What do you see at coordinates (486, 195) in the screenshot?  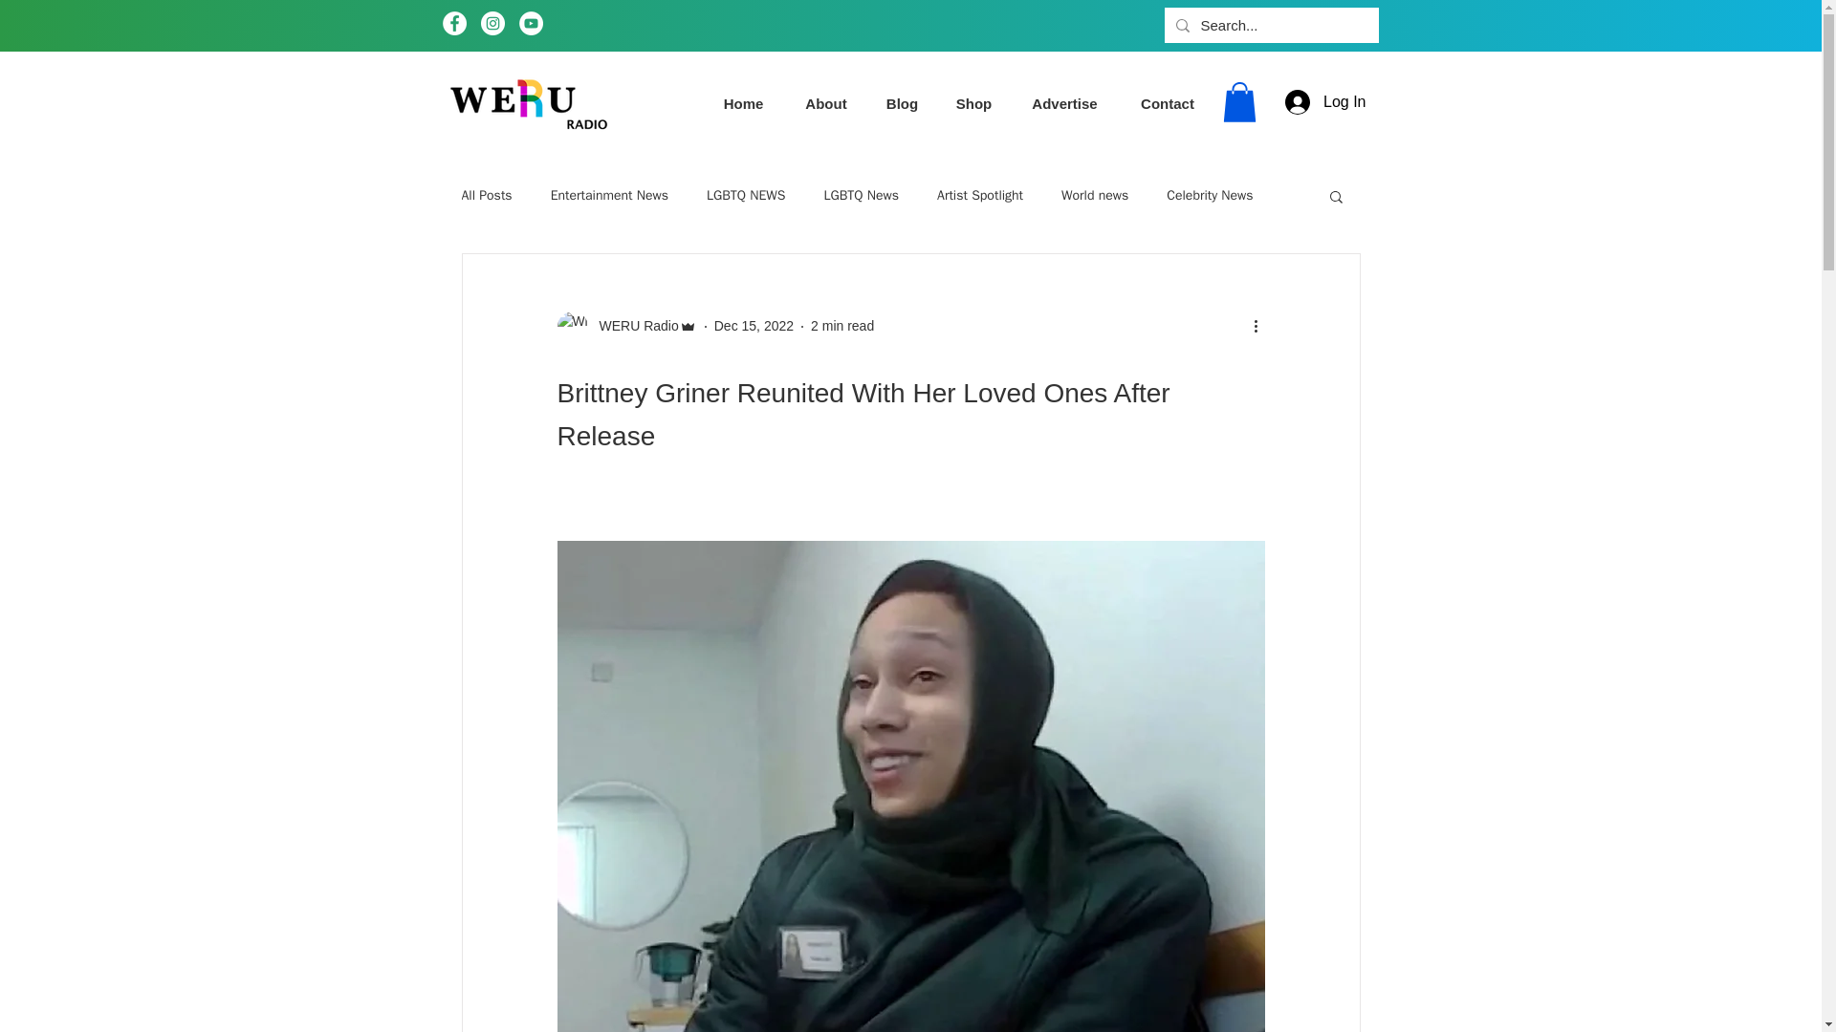 I see `All Posts` at bounding box center [486, 195].